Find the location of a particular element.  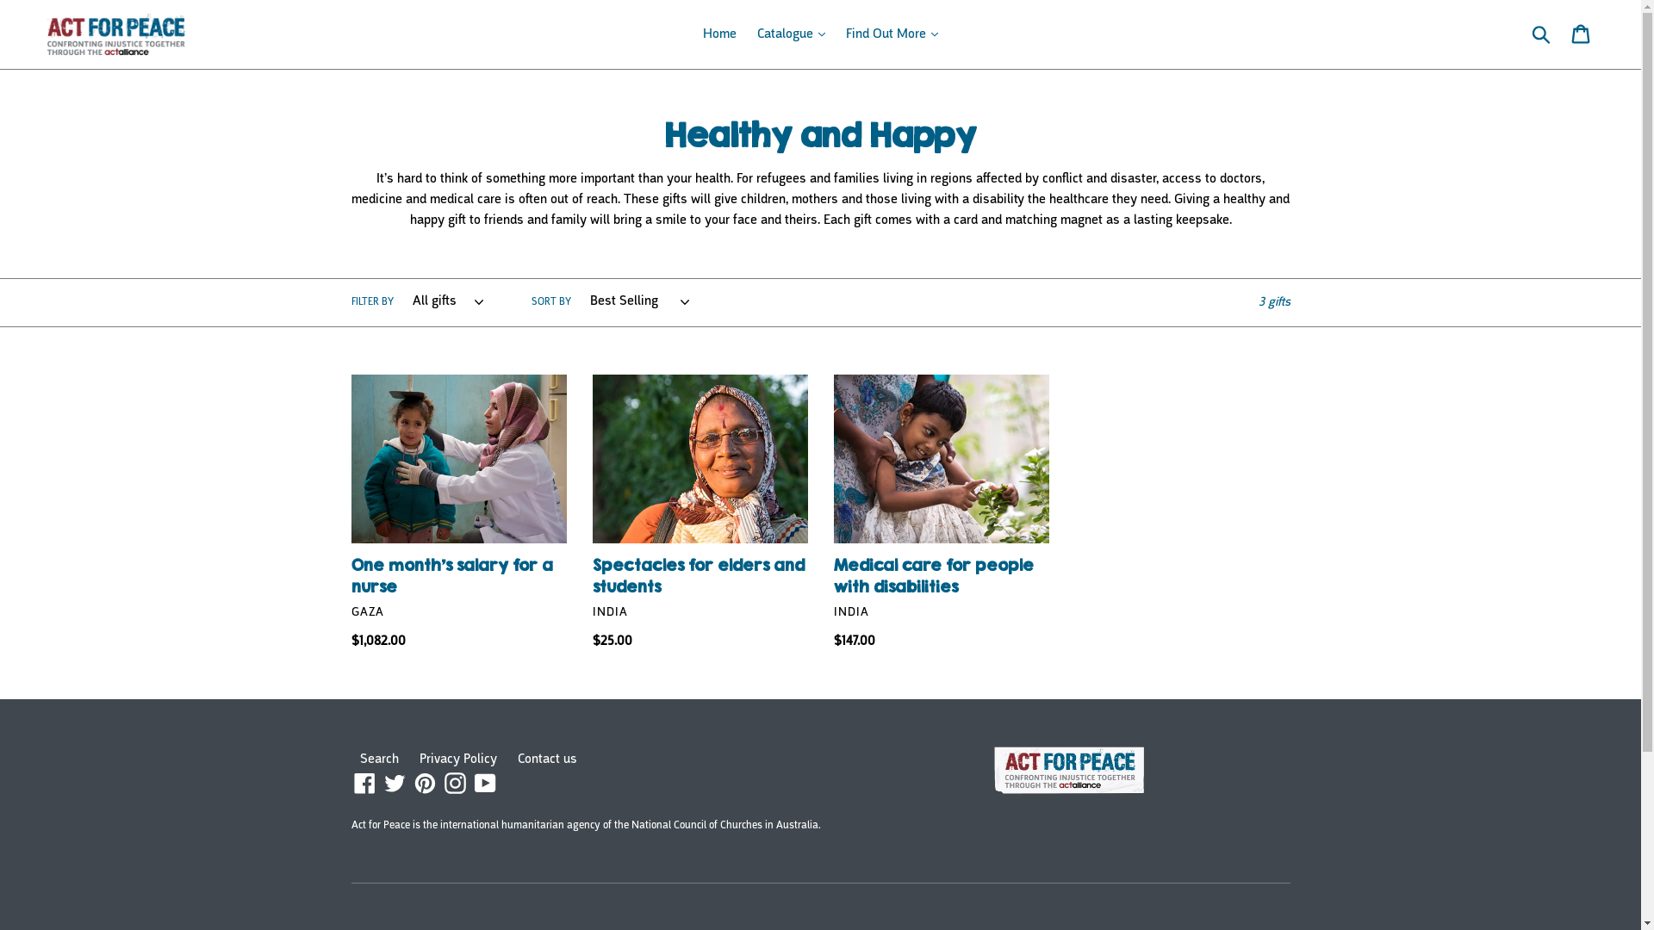

YouTube is located at coordinates (486, 784).